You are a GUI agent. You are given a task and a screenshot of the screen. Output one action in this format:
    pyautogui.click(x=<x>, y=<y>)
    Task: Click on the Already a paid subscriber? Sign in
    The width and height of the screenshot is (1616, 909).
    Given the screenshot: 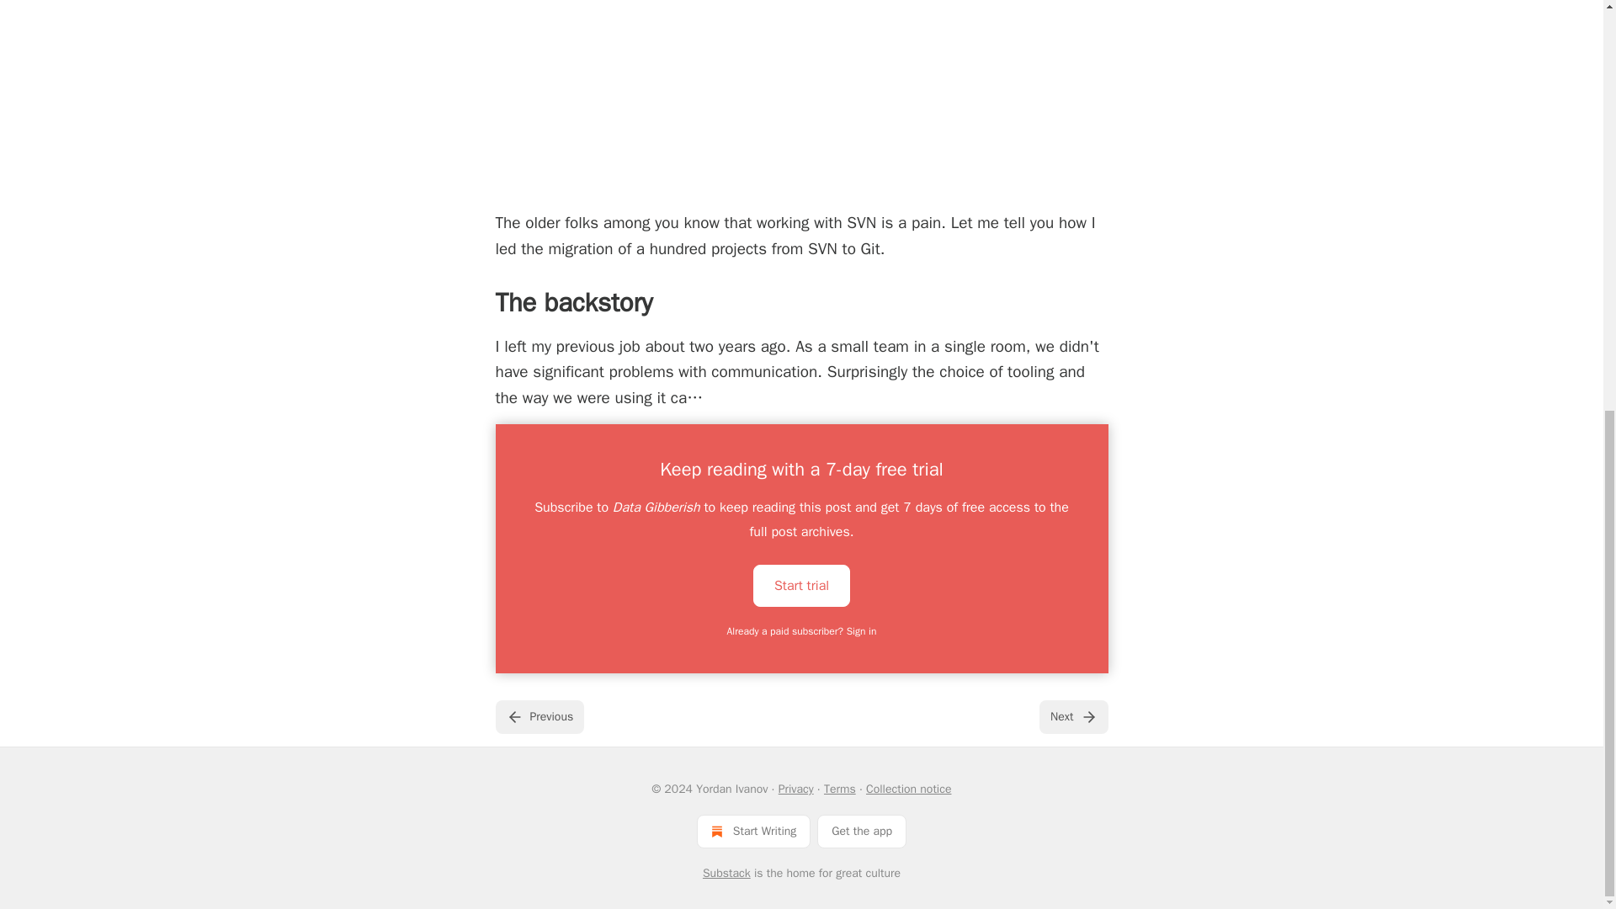 What is the action you would take?
    pyautogui.click(x=802, y=631)
    